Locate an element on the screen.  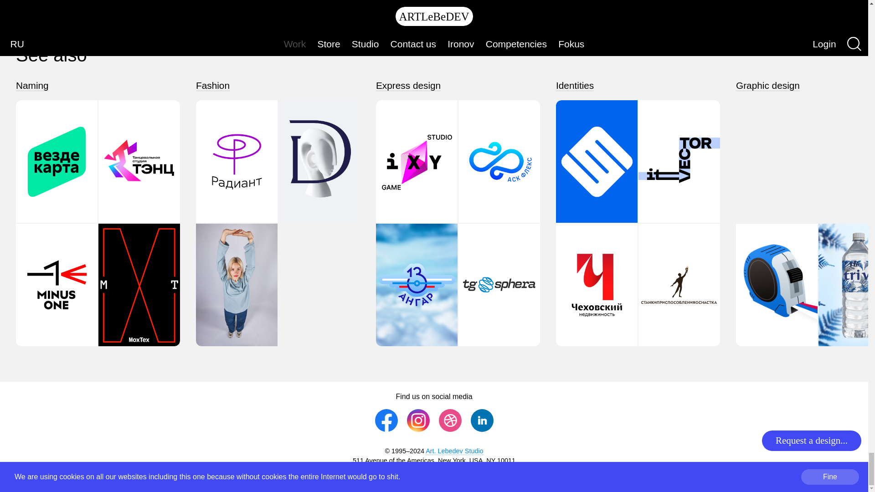
Express design is located at coordinates (408, 86).